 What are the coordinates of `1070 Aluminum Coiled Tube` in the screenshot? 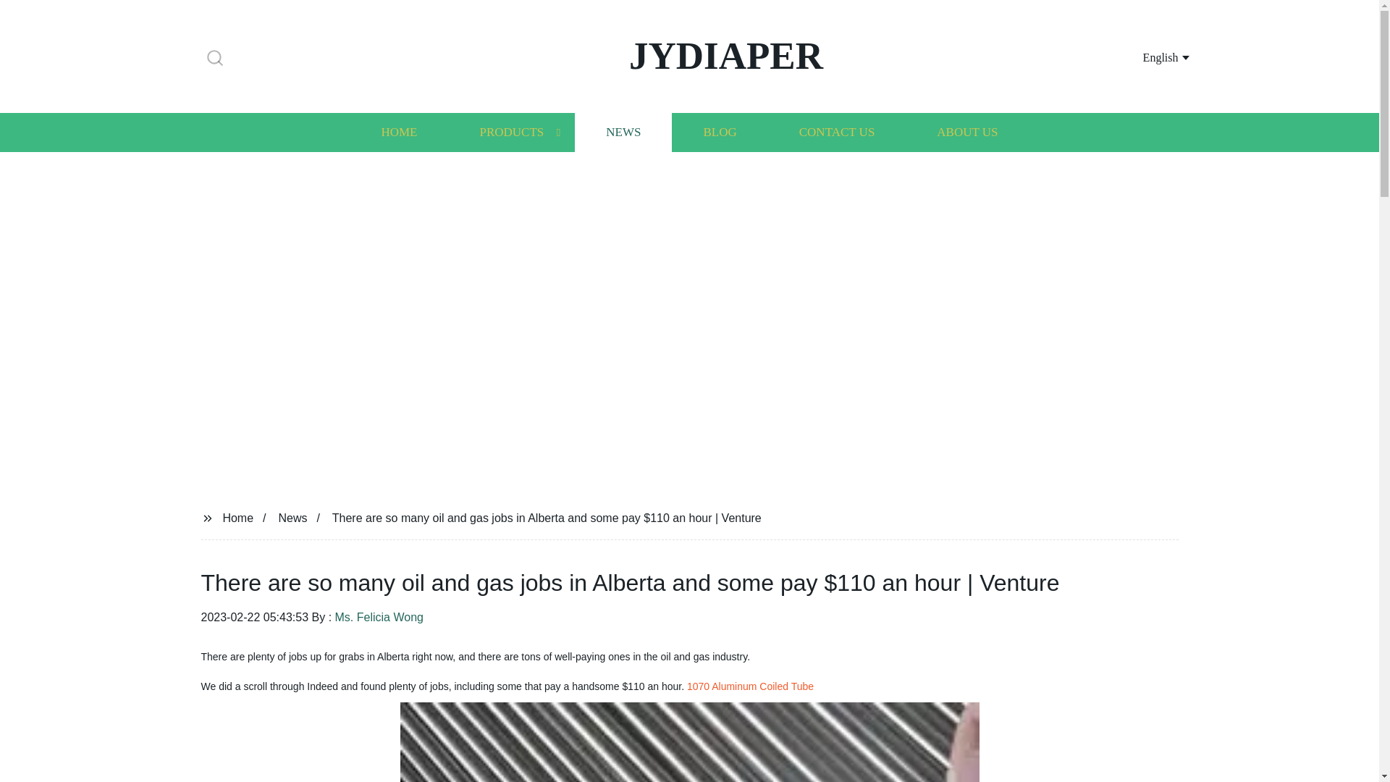 It's located at (750, 686).